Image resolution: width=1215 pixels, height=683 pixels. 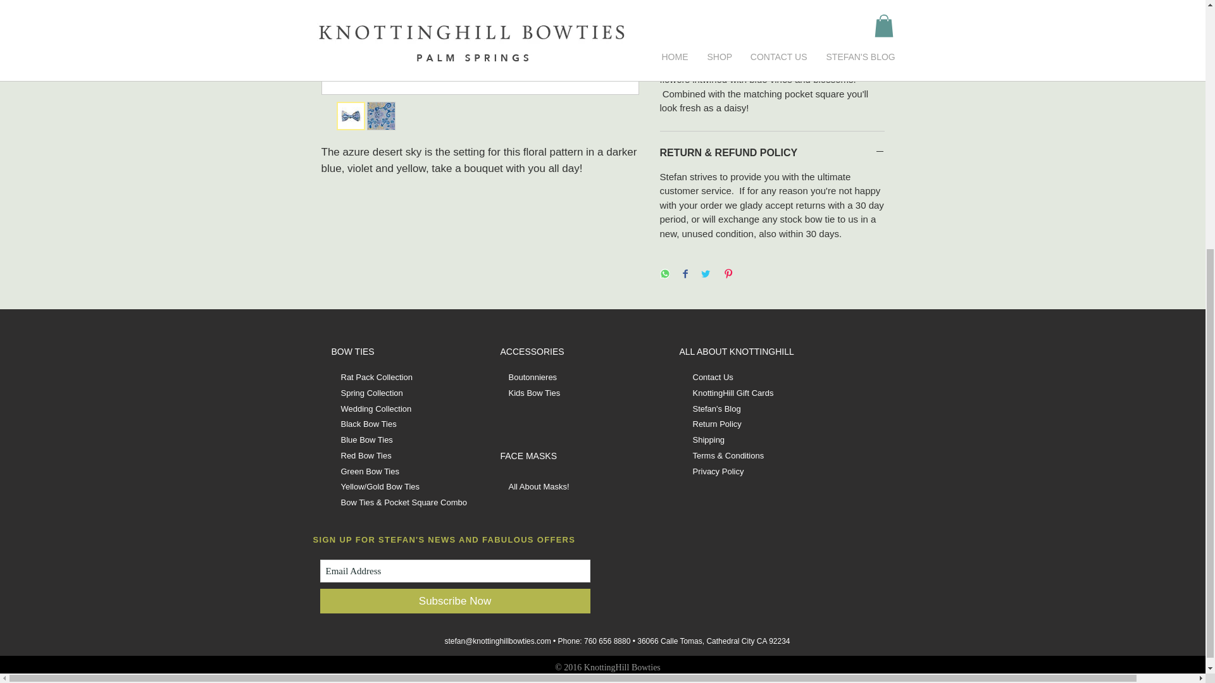 What do you see at coordinates (376, 377) in the screenshot?
I see `Rat Pack Collection` at bounding box center [376, 377].